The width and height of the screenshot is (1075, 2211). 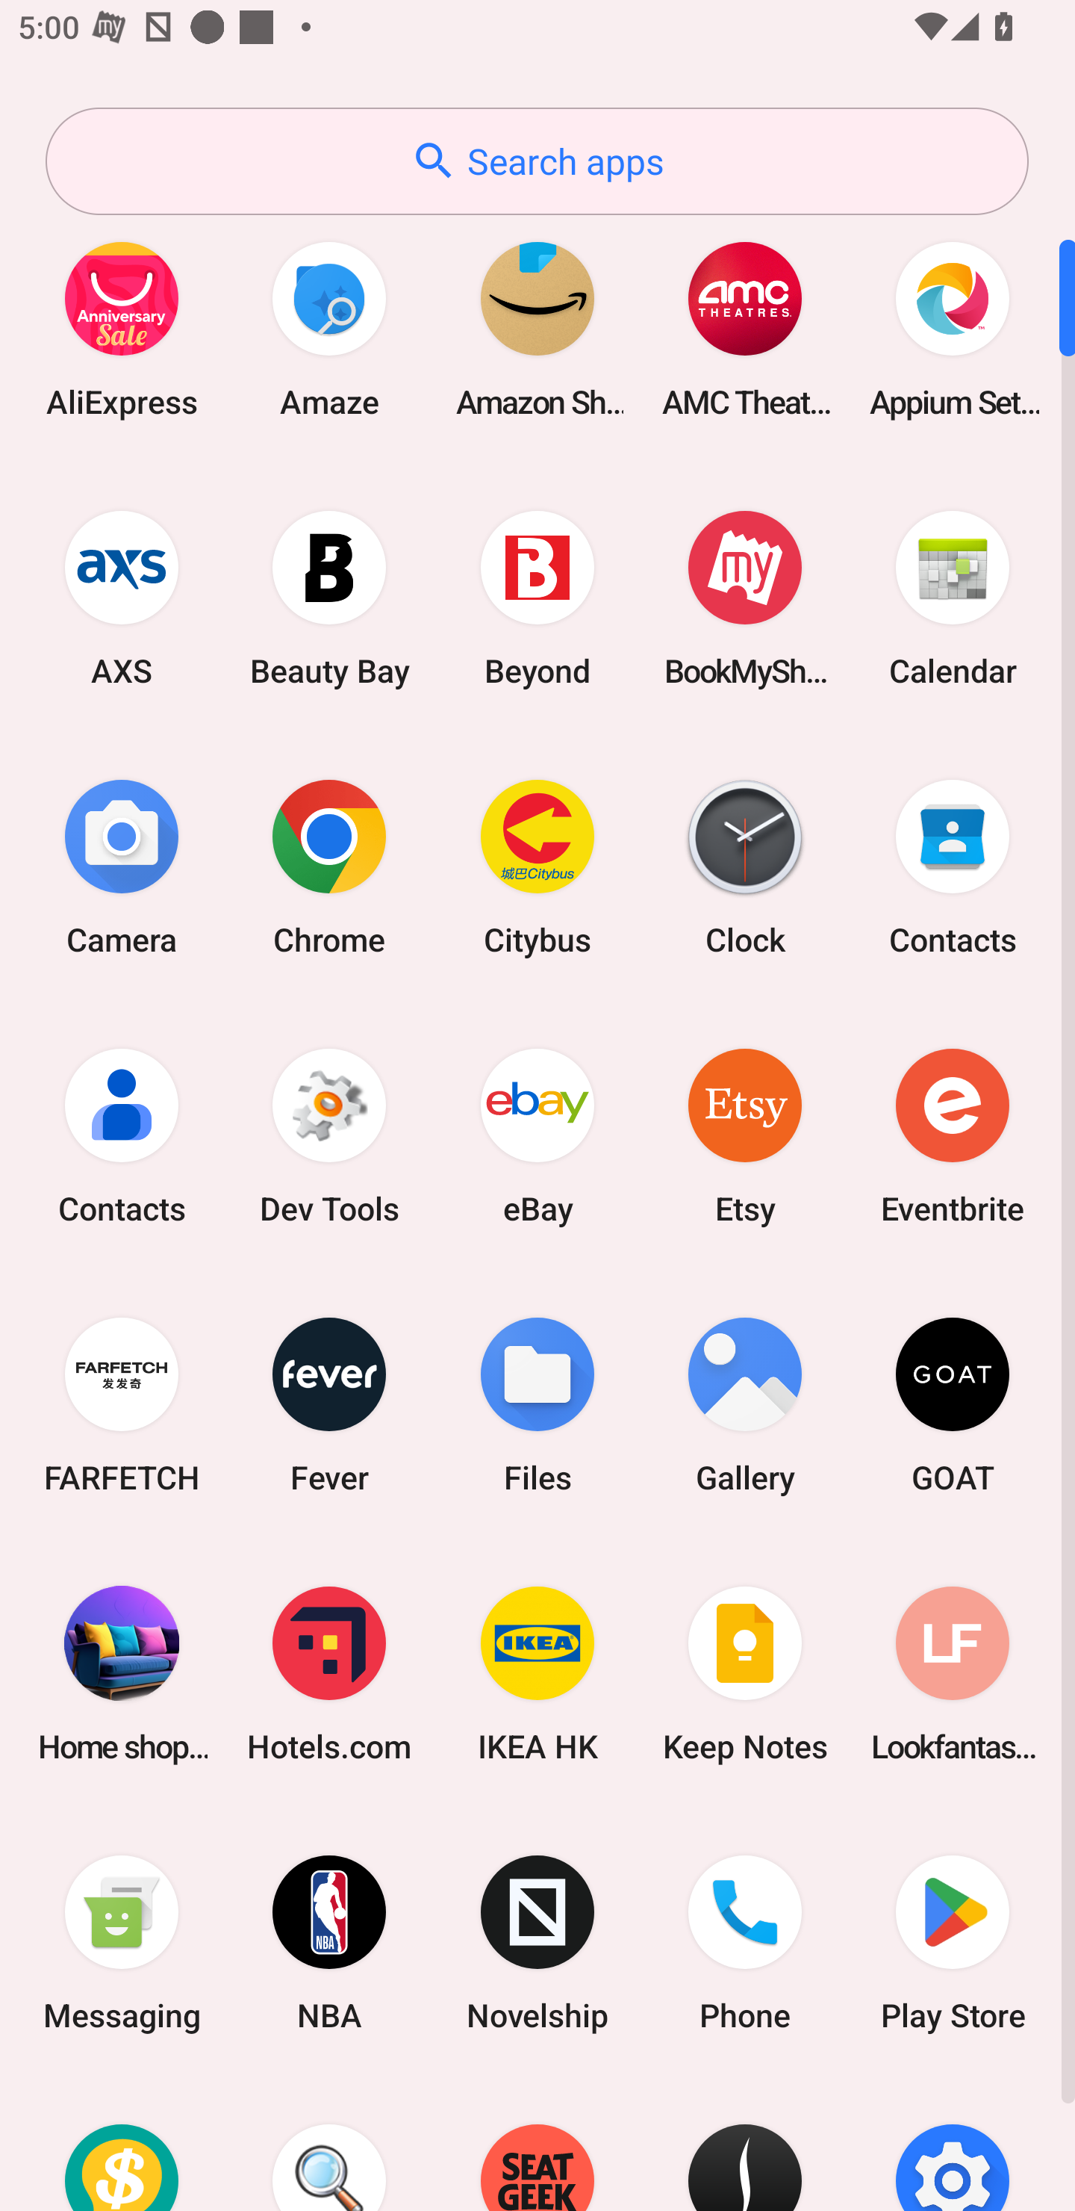 What do you see at coordinates (953, 329) in the screenshot?
I see `Appium Settings` at bounding box center [953, 329].